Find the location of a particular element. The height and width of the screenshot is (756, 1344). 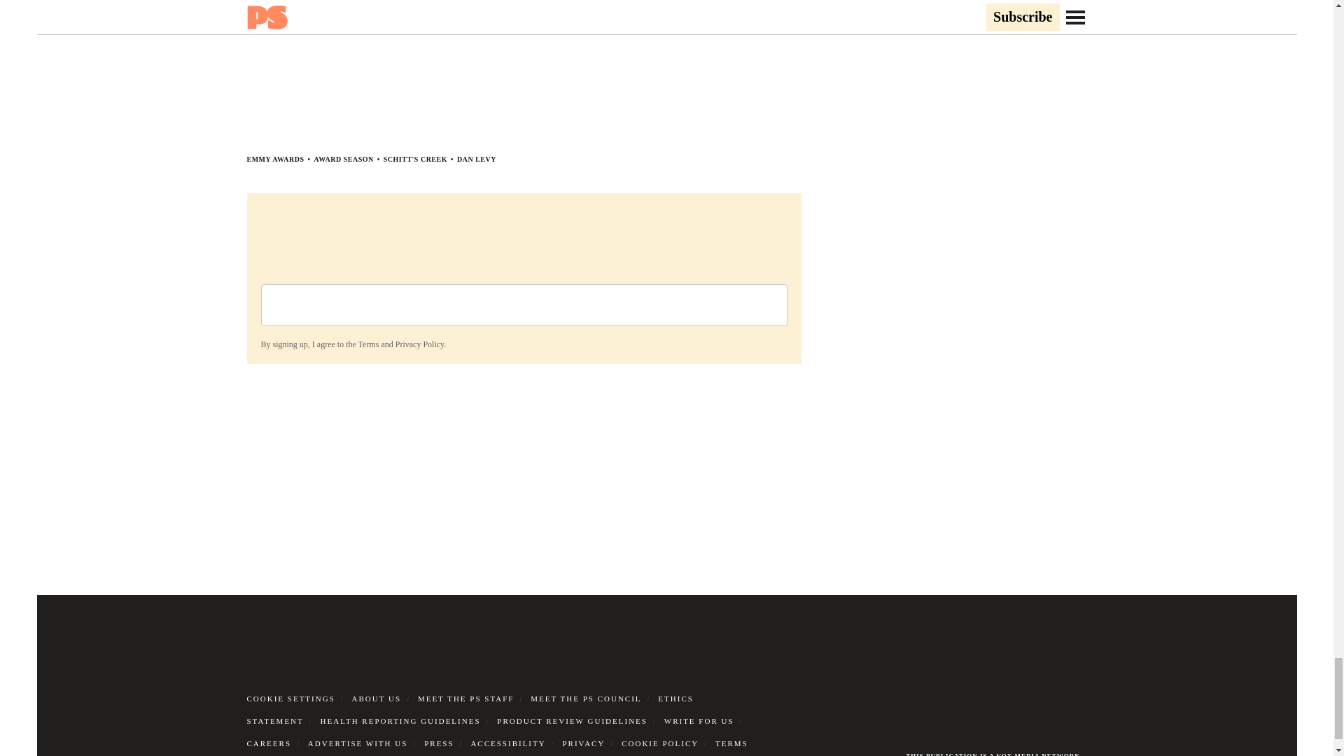

AWARD SEASON is located at coordinates (344, 160).